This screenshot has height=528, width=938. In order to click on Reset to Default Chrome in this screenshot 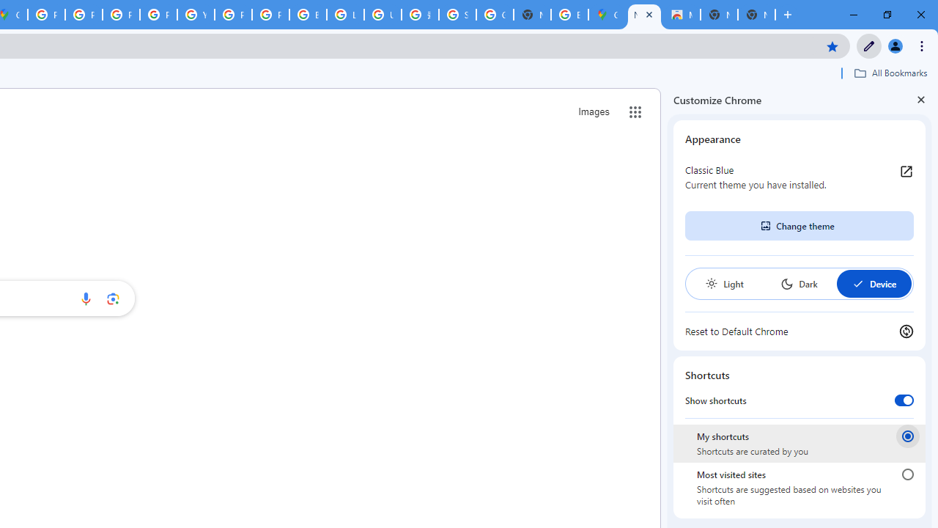, I will do `click(799, 331)`.